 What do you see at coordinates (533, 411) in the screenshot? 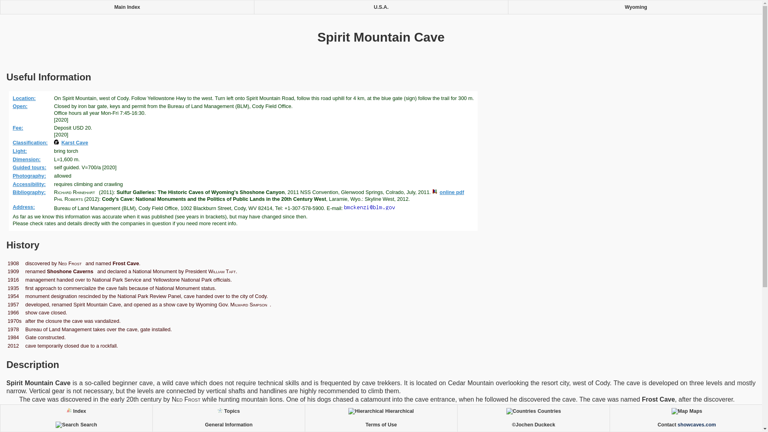
I see `Countries` at bounding box center [533, 411].